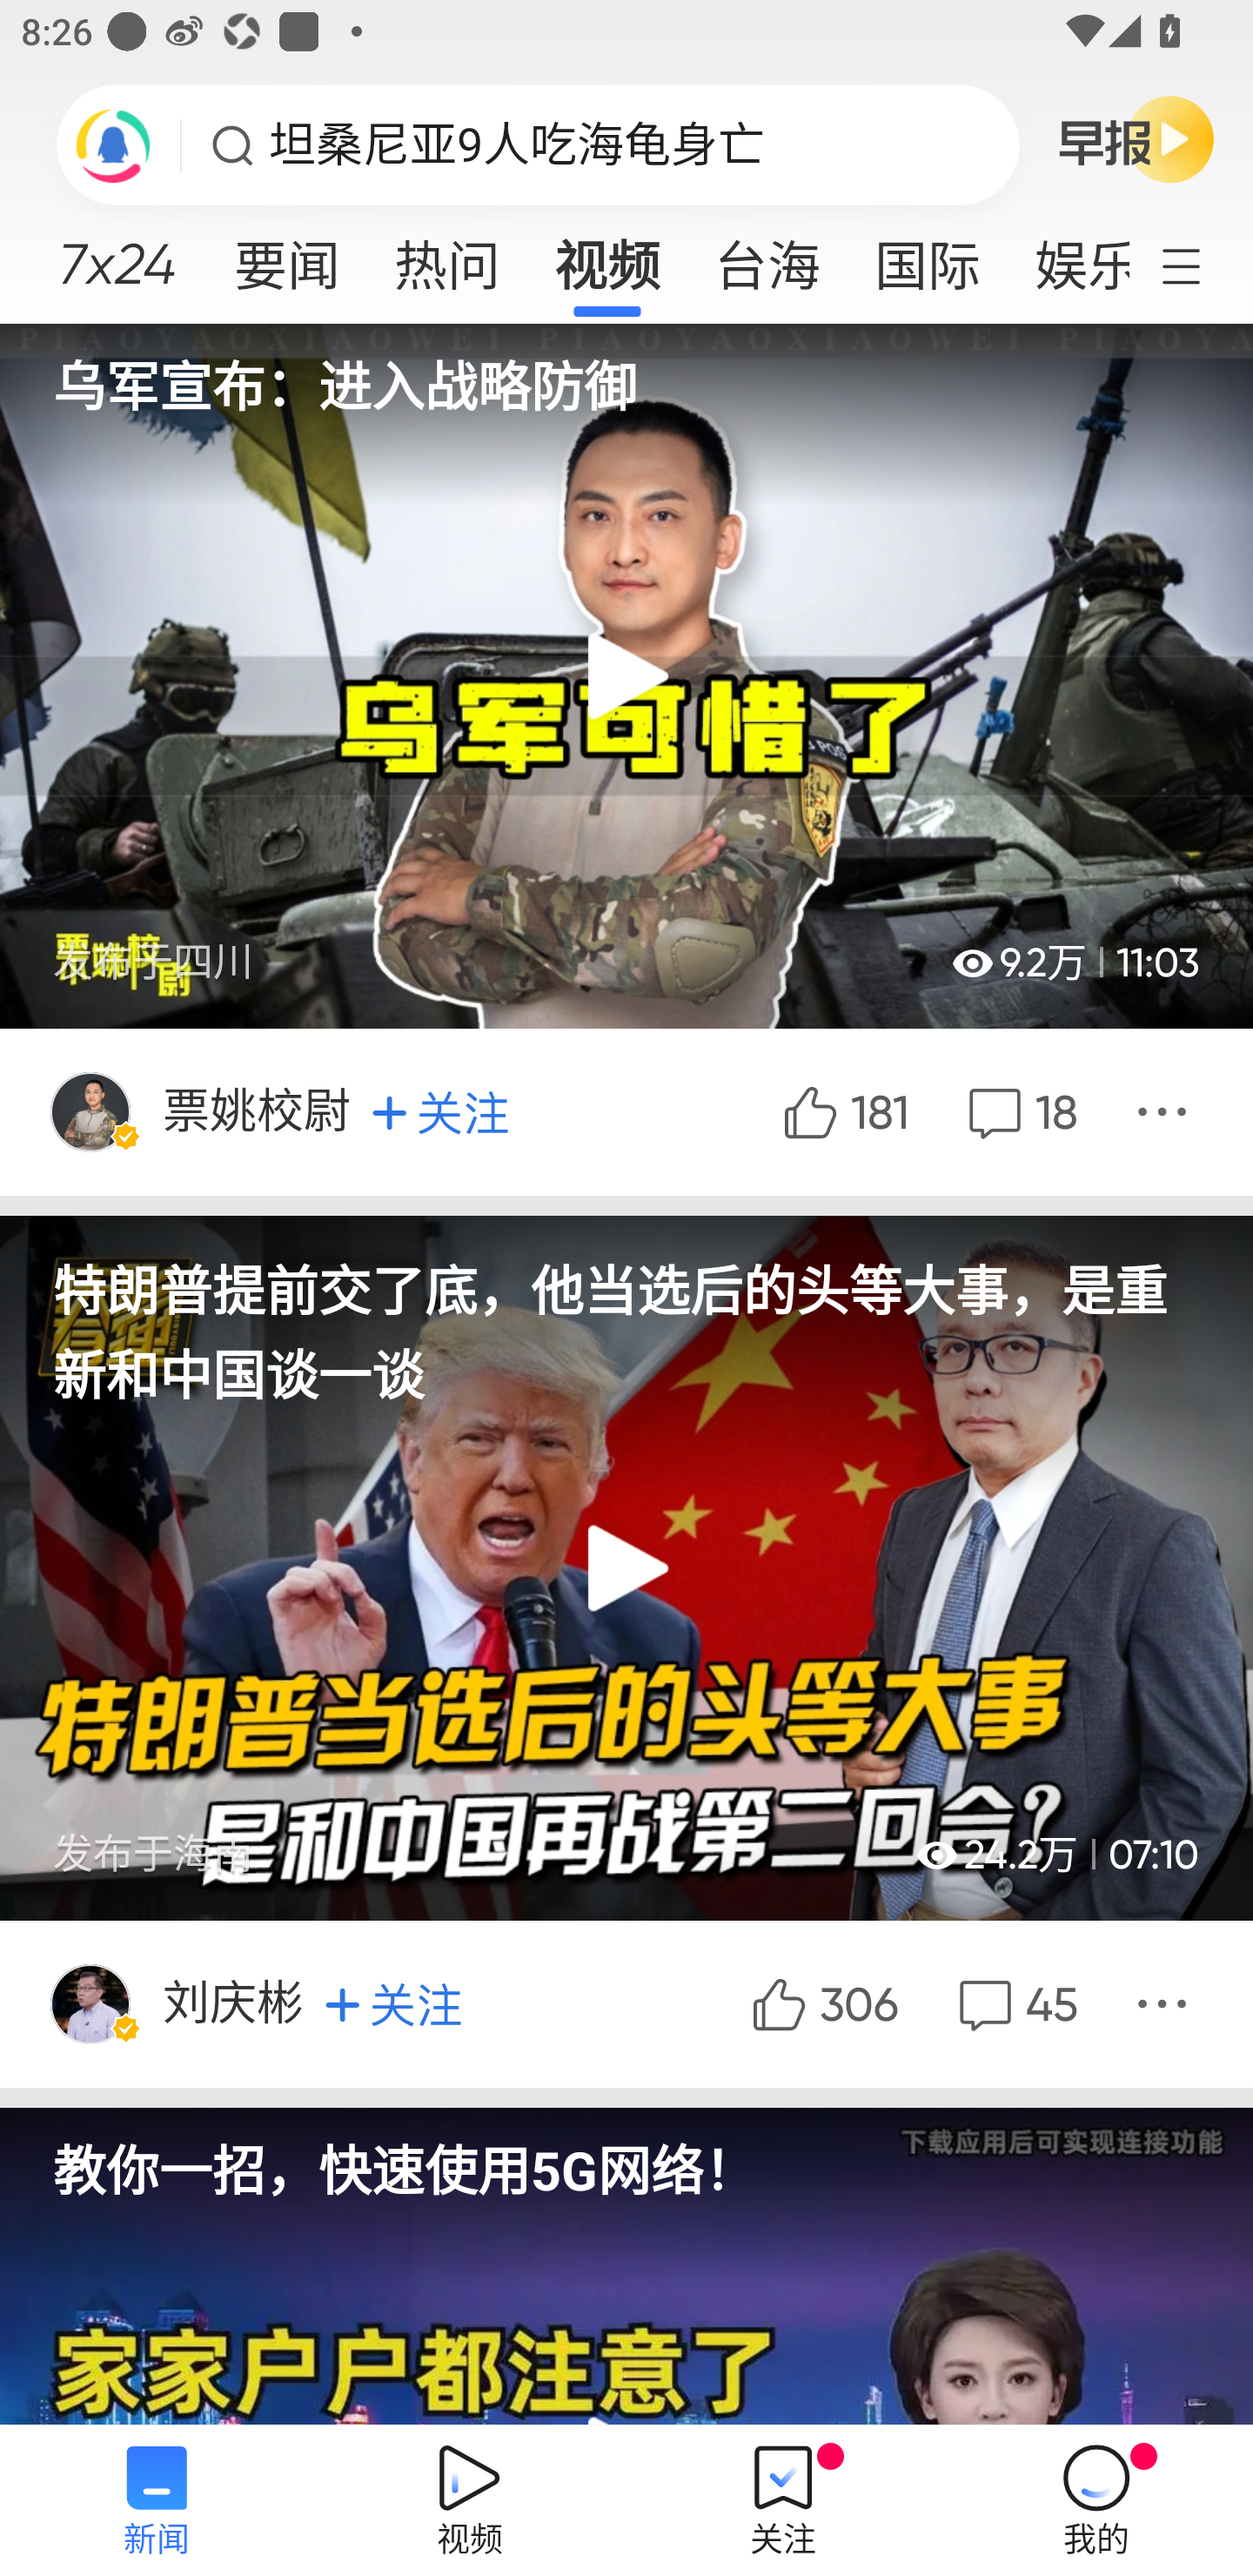  What do you see at coordinates (927, 256) in the screenshot?
I see `国际` at bounding box center [927, 256].